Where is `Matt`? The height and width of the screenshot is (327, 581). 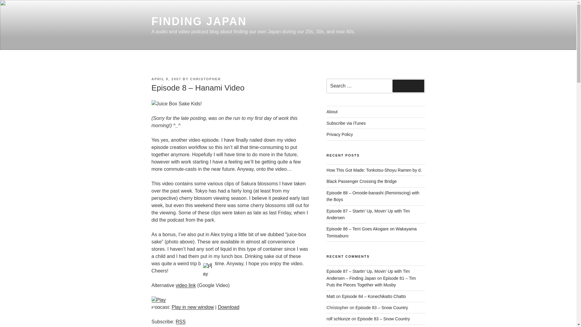
Matt is located at coordinates (330, 296).